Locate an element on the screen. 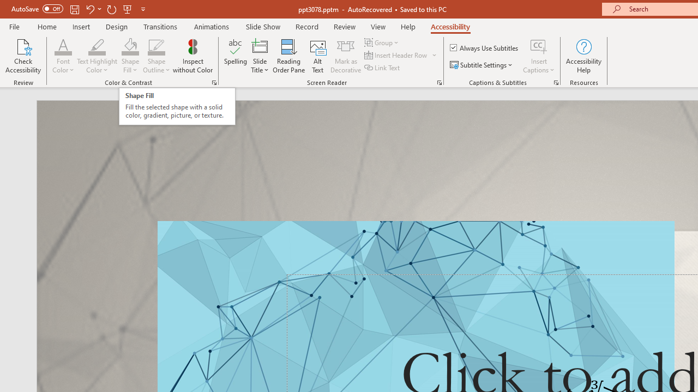 The height and width of the screenshot is (392, 698). Accessibility is located at coordinates (450, 26).